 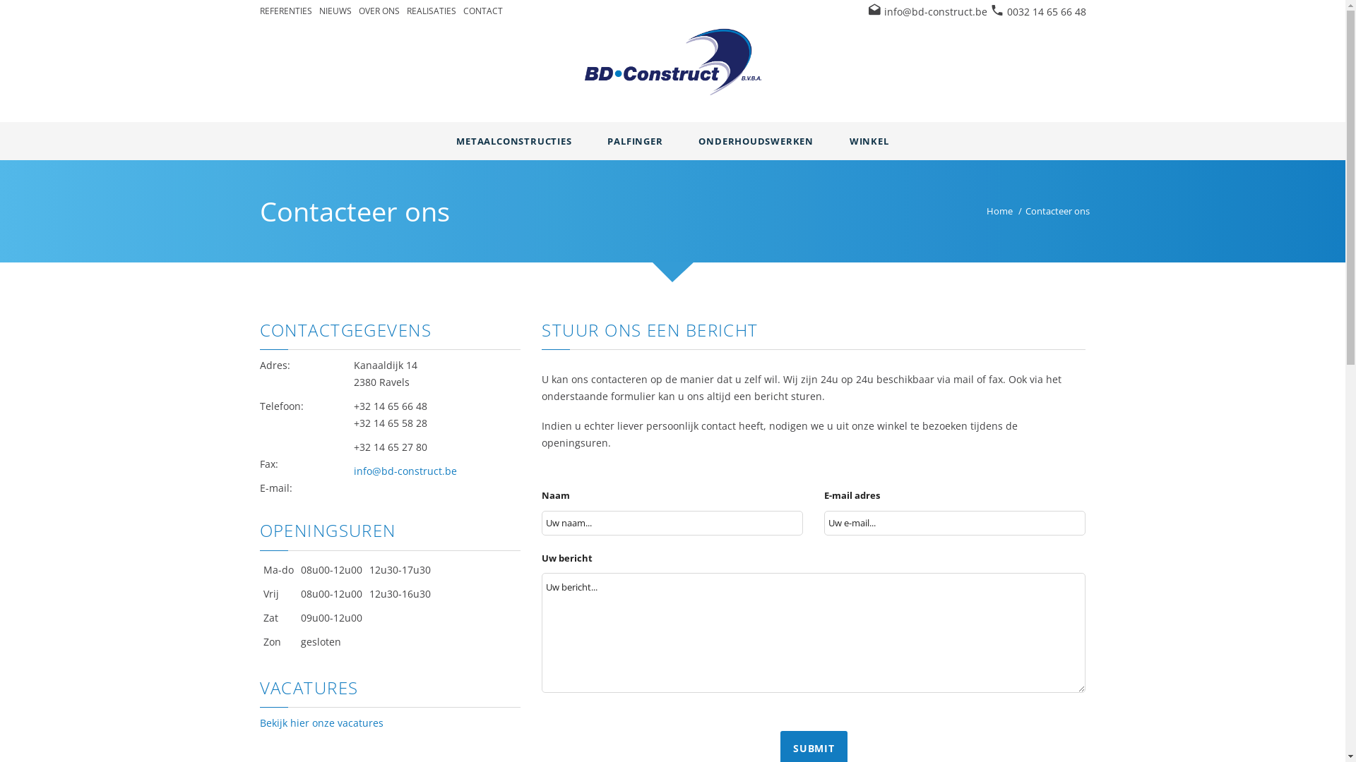 I want to click on OVER ONS, so click(x=379, y=11).